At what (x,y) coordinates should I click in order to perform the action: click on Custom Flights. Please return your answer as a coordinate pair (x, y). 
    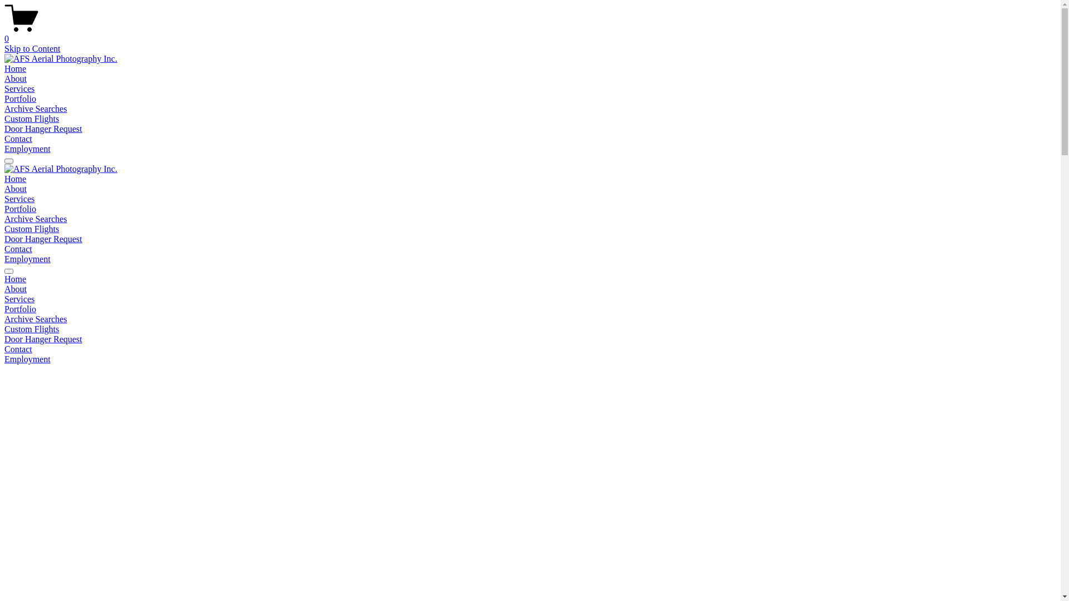
    Looking at the image, I should click on (530, 329).